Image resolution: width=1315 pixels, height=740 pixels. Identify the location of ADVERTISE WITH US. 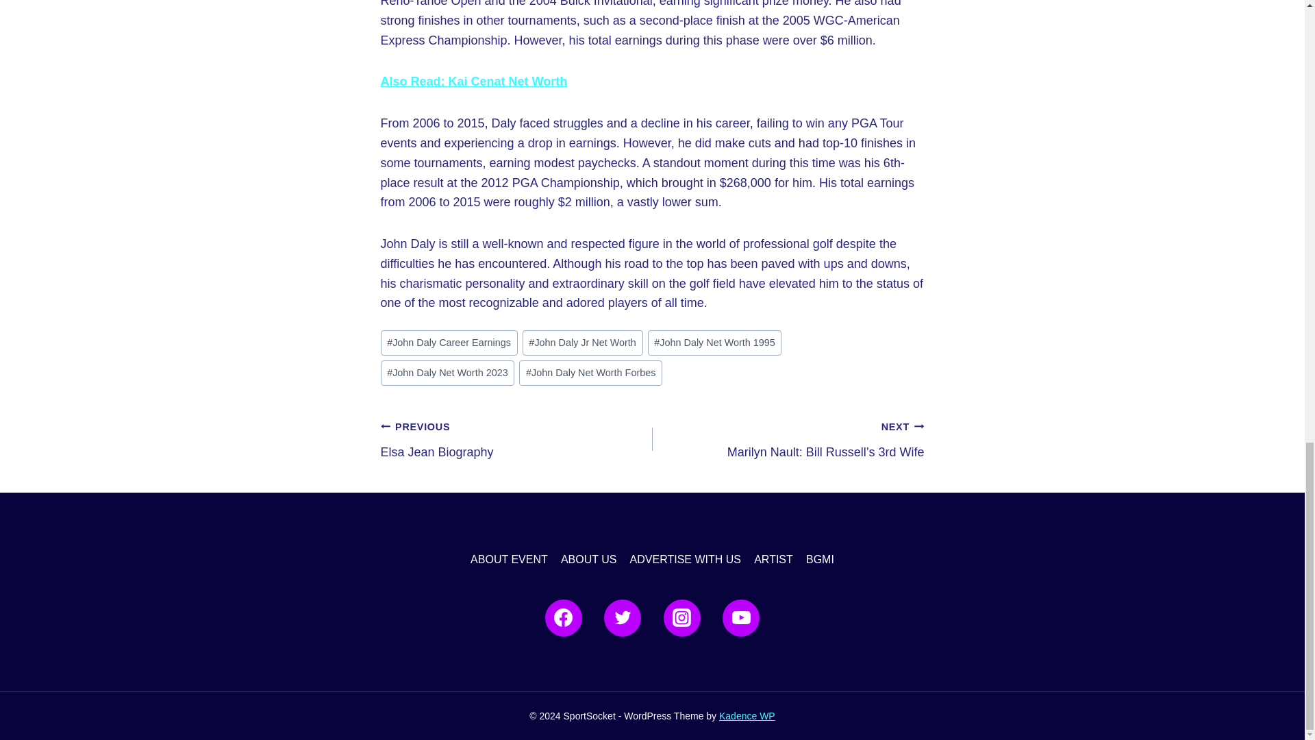
(686, 559).